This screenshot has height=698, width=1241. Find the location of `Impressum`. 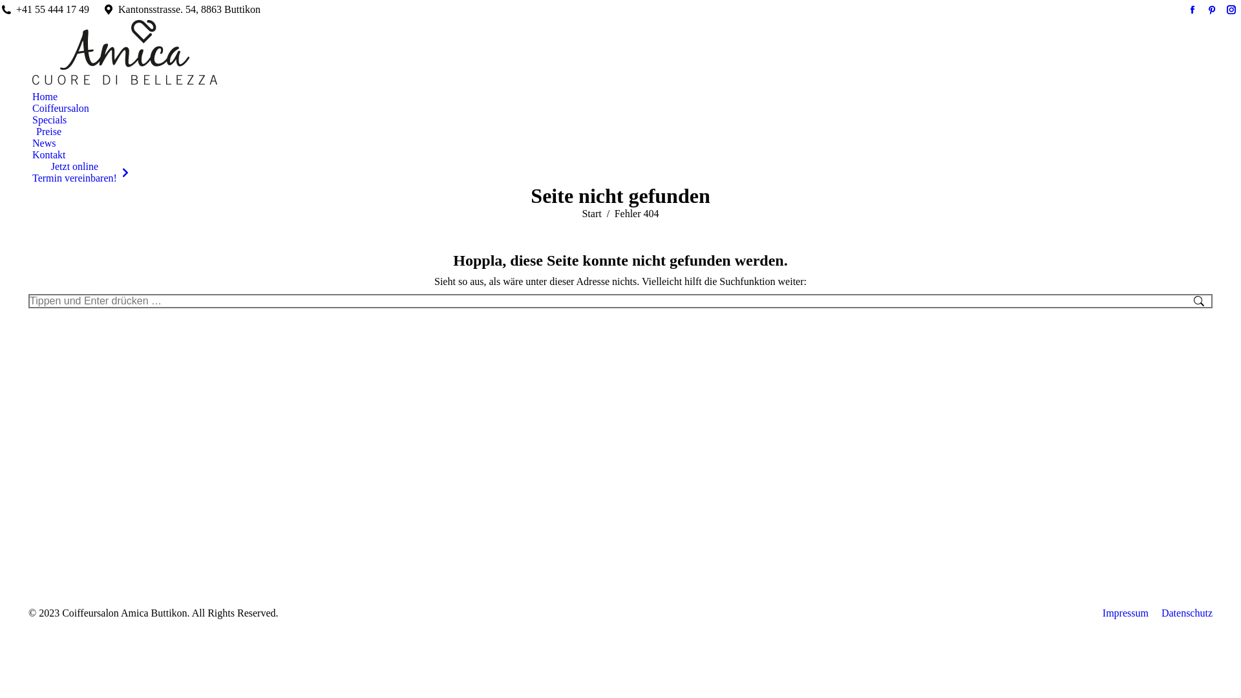

Impressum is located at coordinates (1126, 613).